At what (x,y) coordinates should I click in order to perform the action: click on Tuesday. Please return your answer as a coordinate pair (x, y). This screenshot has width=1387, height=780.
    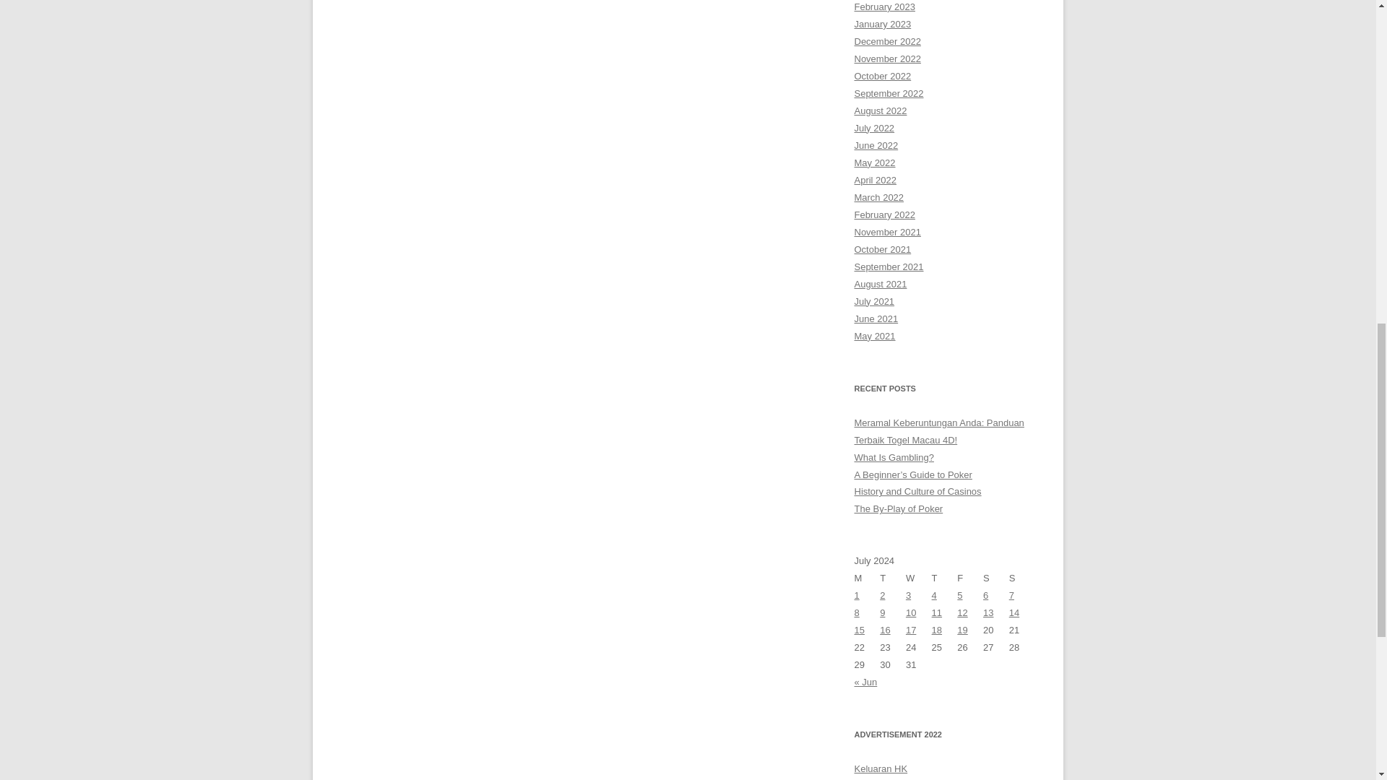
    Looking at the image, I should click on (892, 578).